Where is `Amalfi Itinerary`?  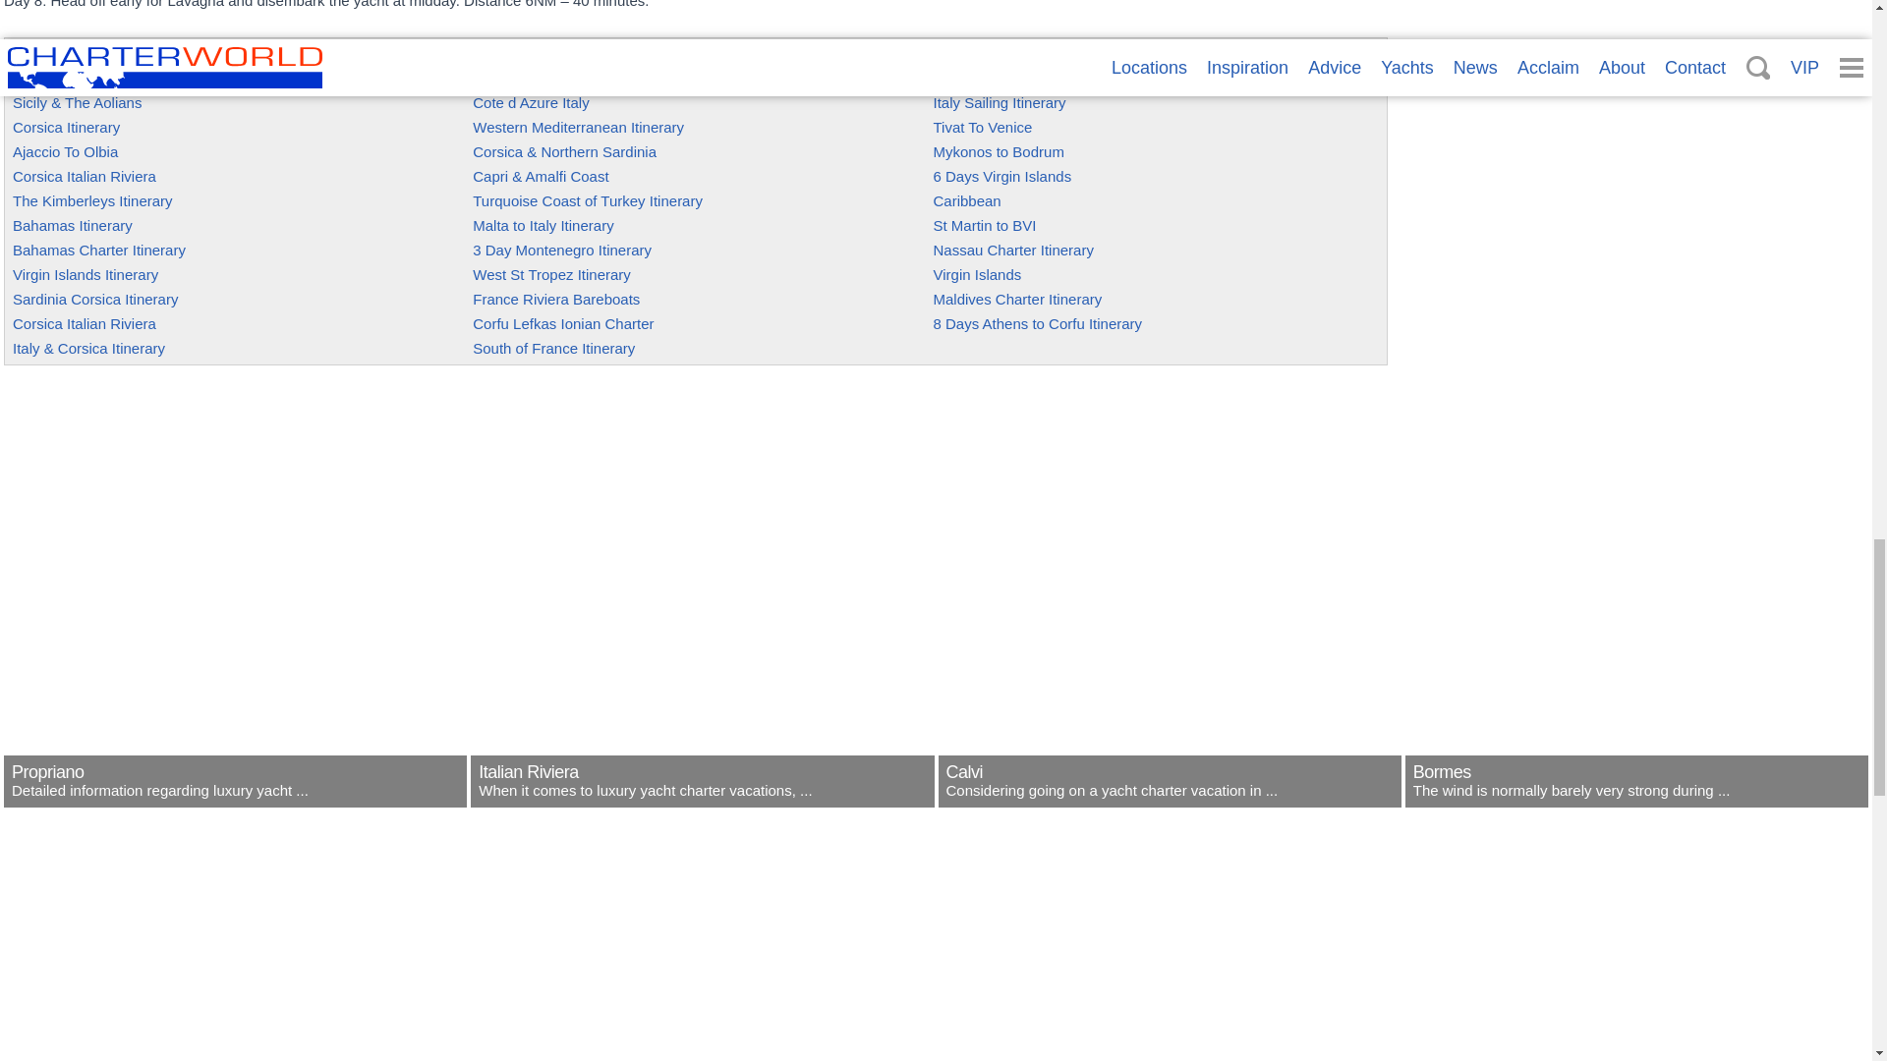 Amalfi Itinerary is located at coordinates (62, 78).